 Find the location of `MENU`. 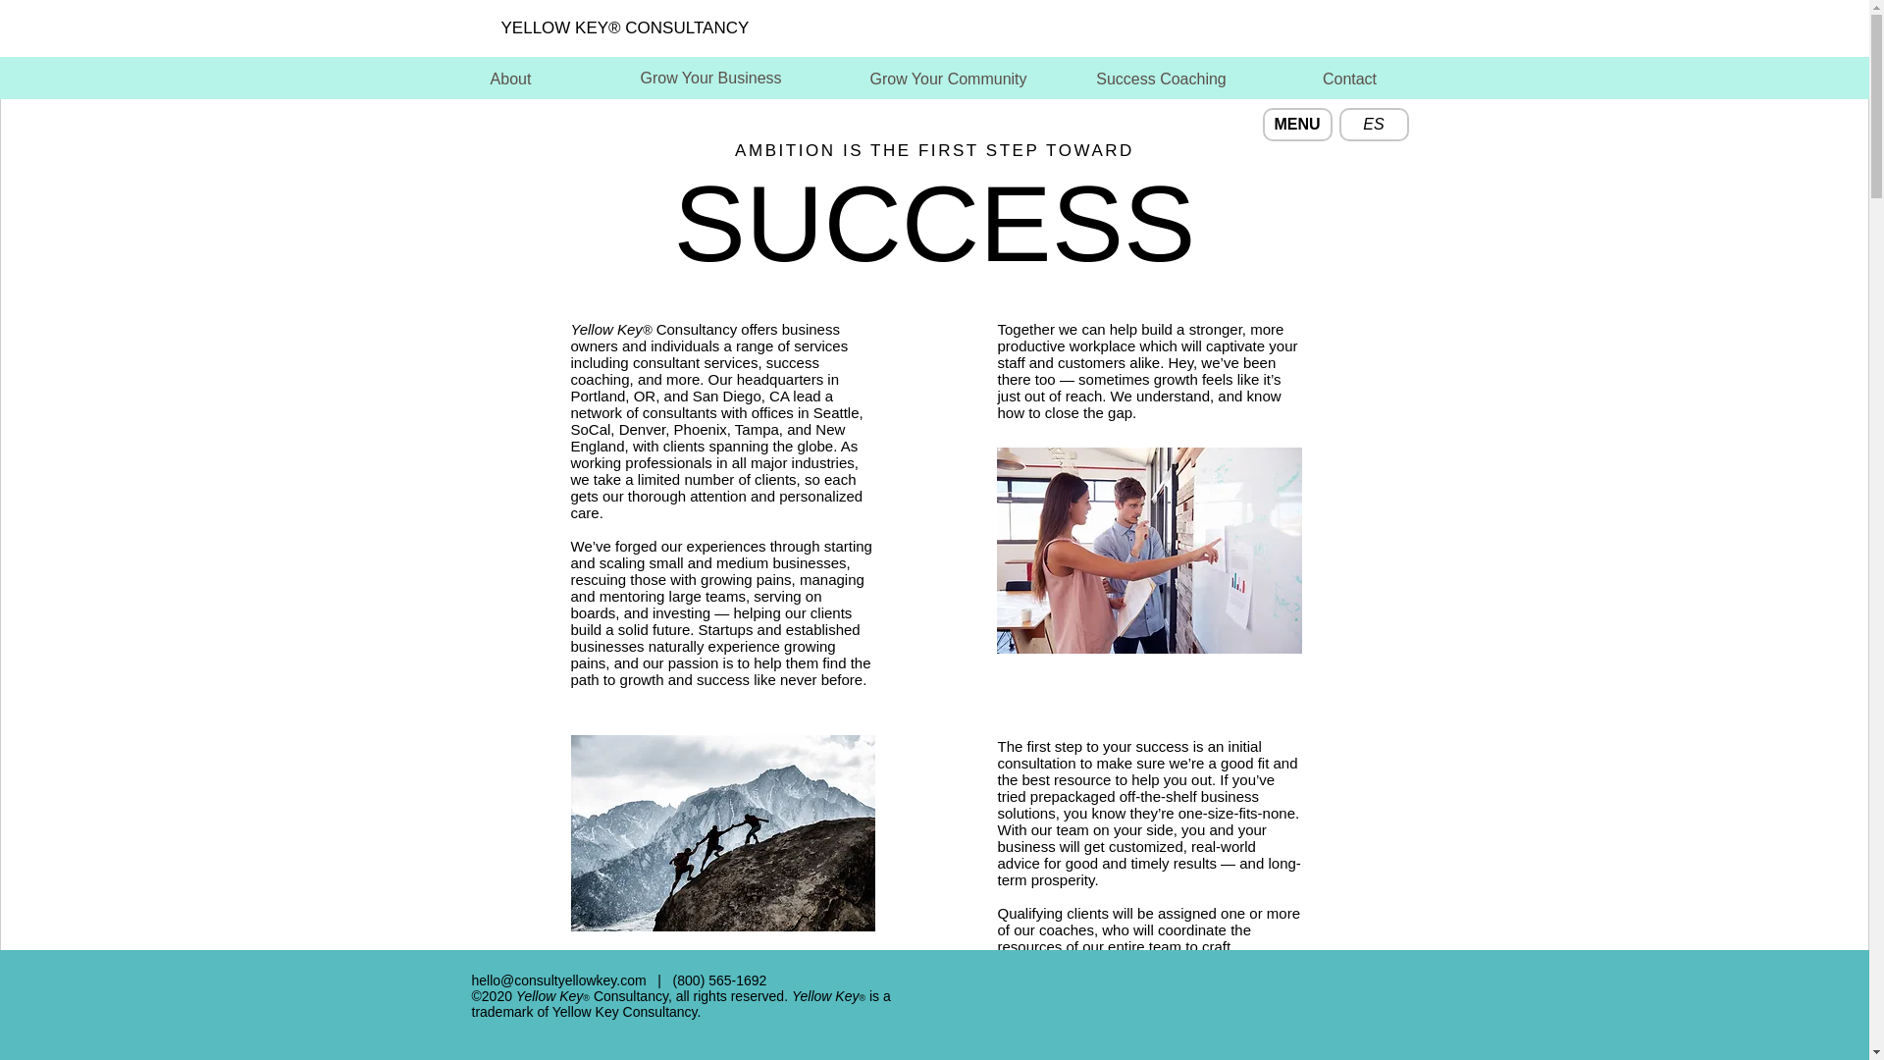

MENU is located at coordinates (1297, 124).